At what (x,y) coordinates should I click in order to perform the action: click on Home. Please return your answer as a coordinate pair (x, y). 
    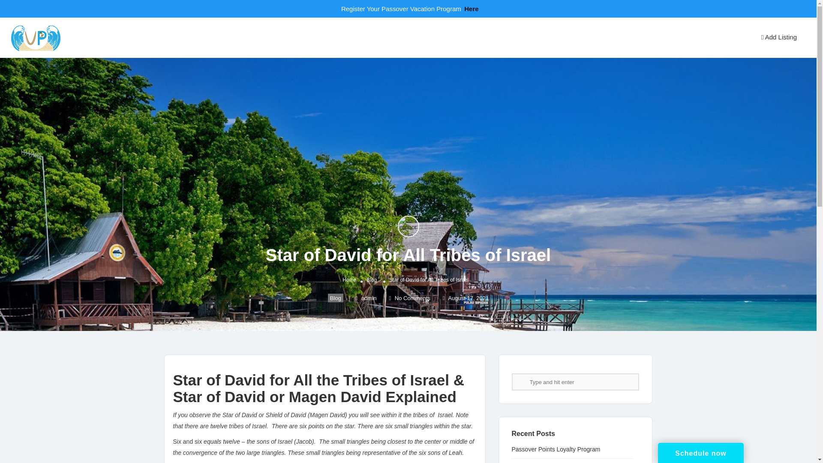
    Looking at the image, I should click on (349, 280).